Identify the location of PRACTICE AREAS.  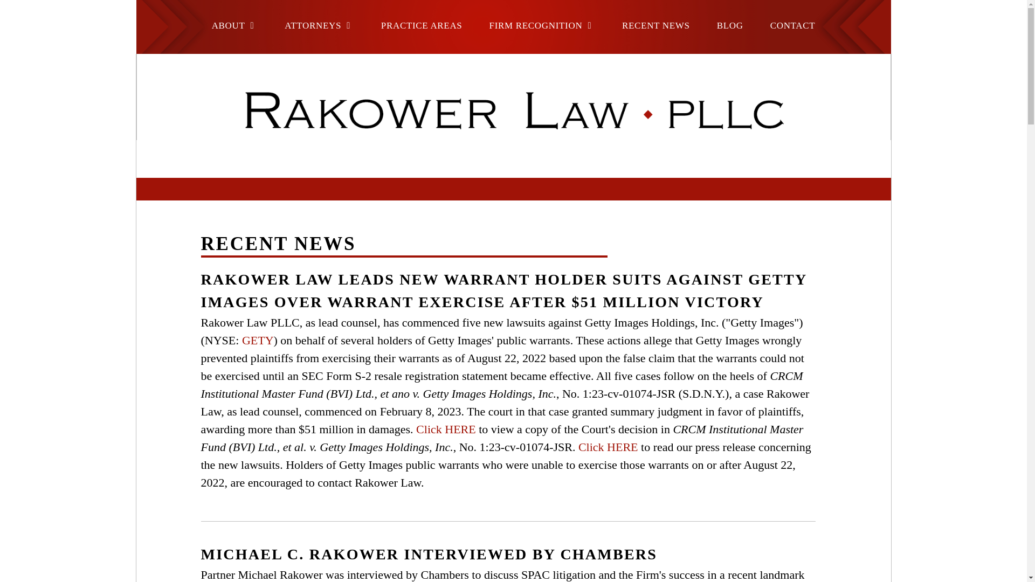
(422, 26).